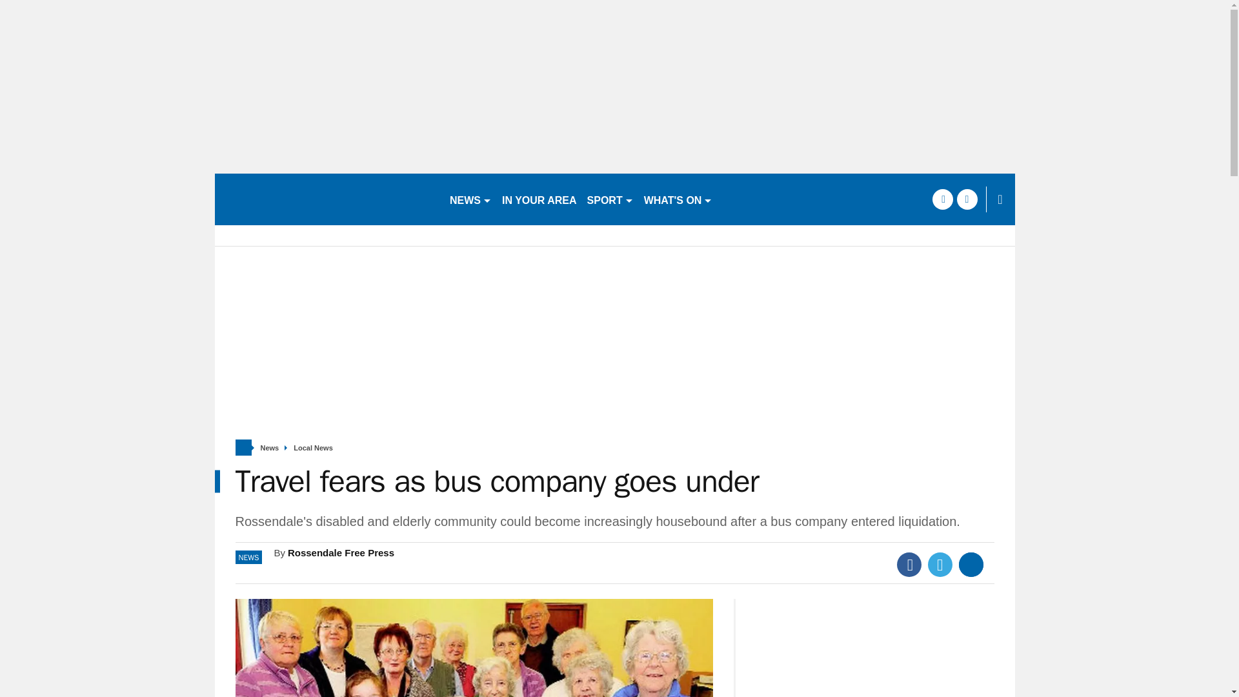 Image resolution: width=1239 pixels, height=697 pixels. Describe the element at coordinates (539, 199) in the screenshot. I see `IN YOUR AREA` at that location.